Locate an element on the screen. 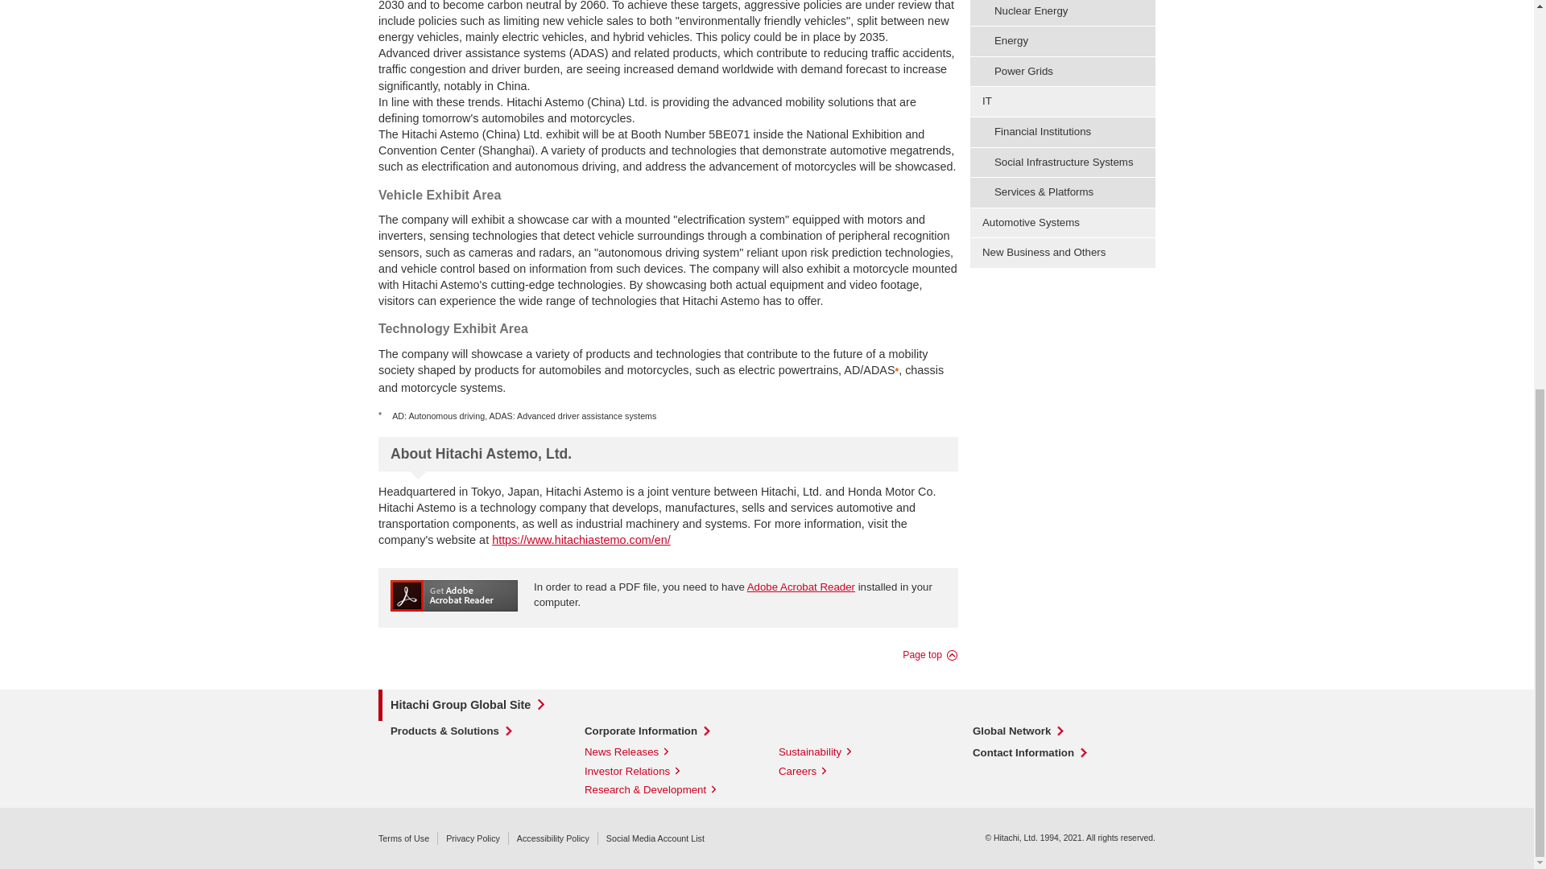 This screenshot has width=1546, height=869. Financial Institutions is located at coordinates (1063, 131).